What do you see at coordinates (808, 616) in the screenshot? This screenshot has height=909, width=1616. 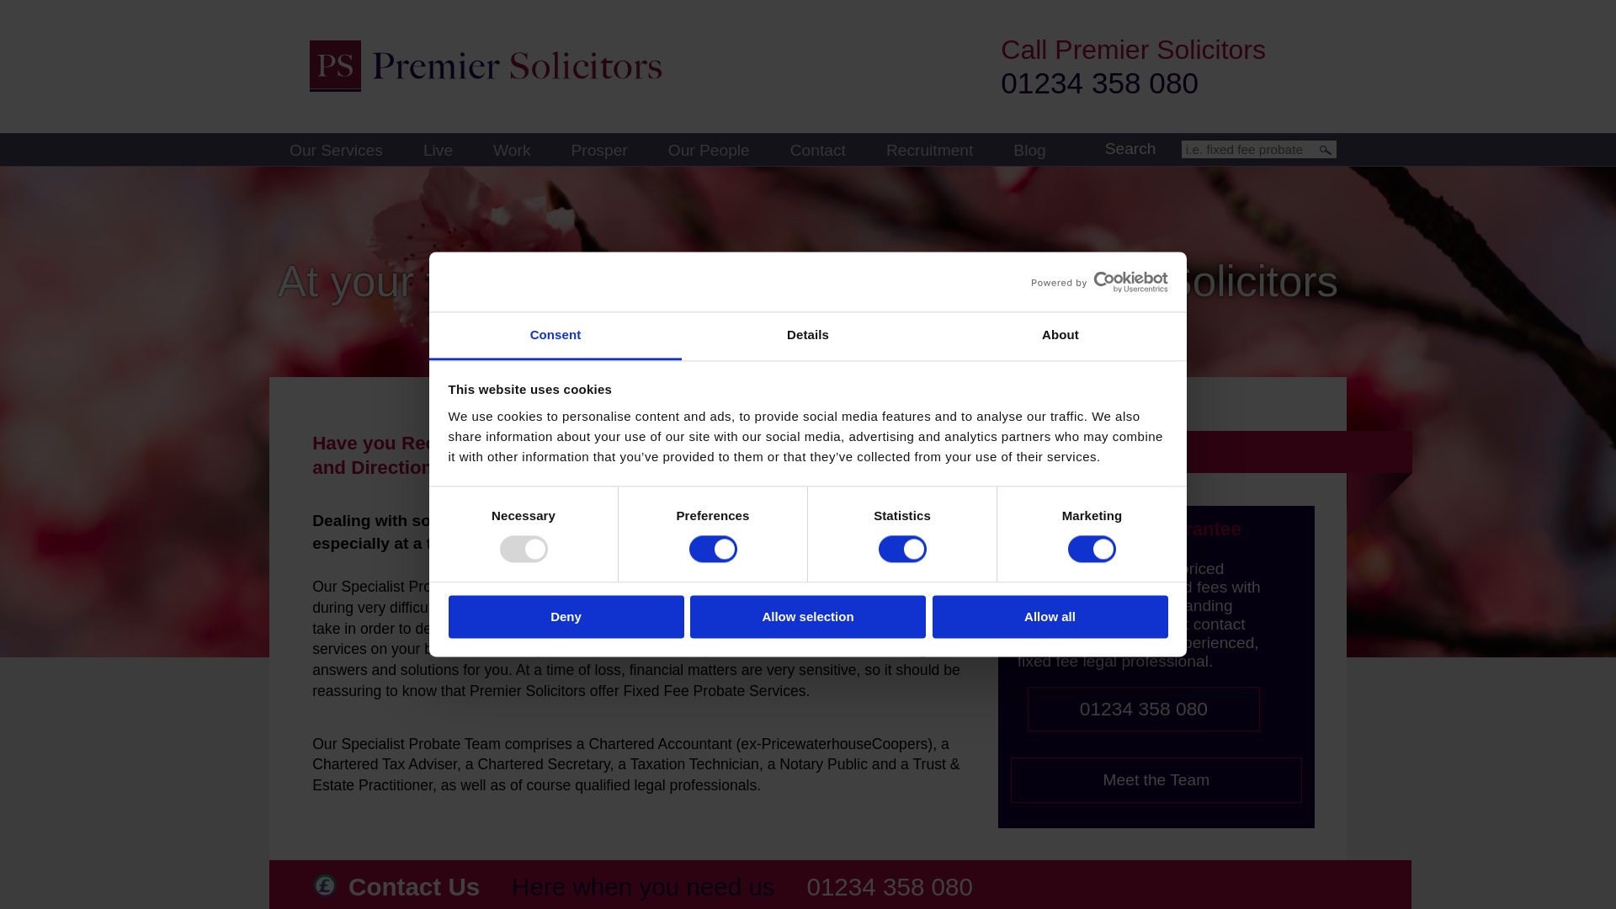 I see `Allow selection` at bounding box center [808, 616].